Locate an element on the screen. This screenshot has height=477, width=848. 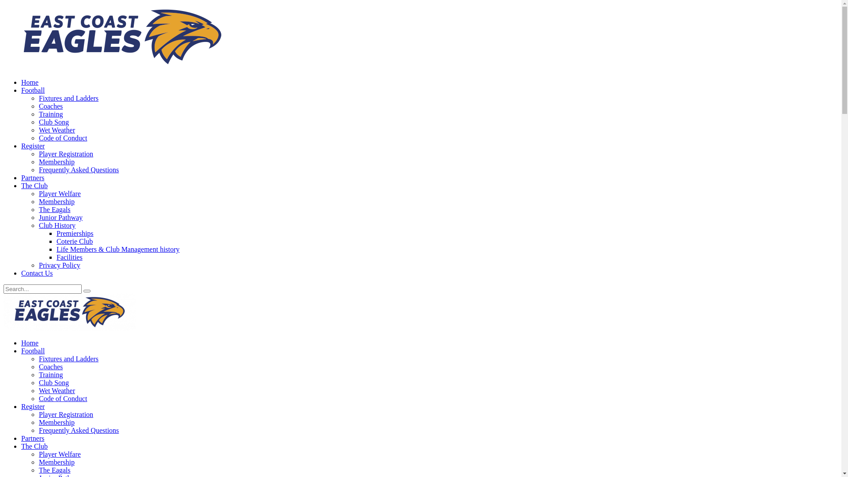
Football is located at coordinates (33, 351).